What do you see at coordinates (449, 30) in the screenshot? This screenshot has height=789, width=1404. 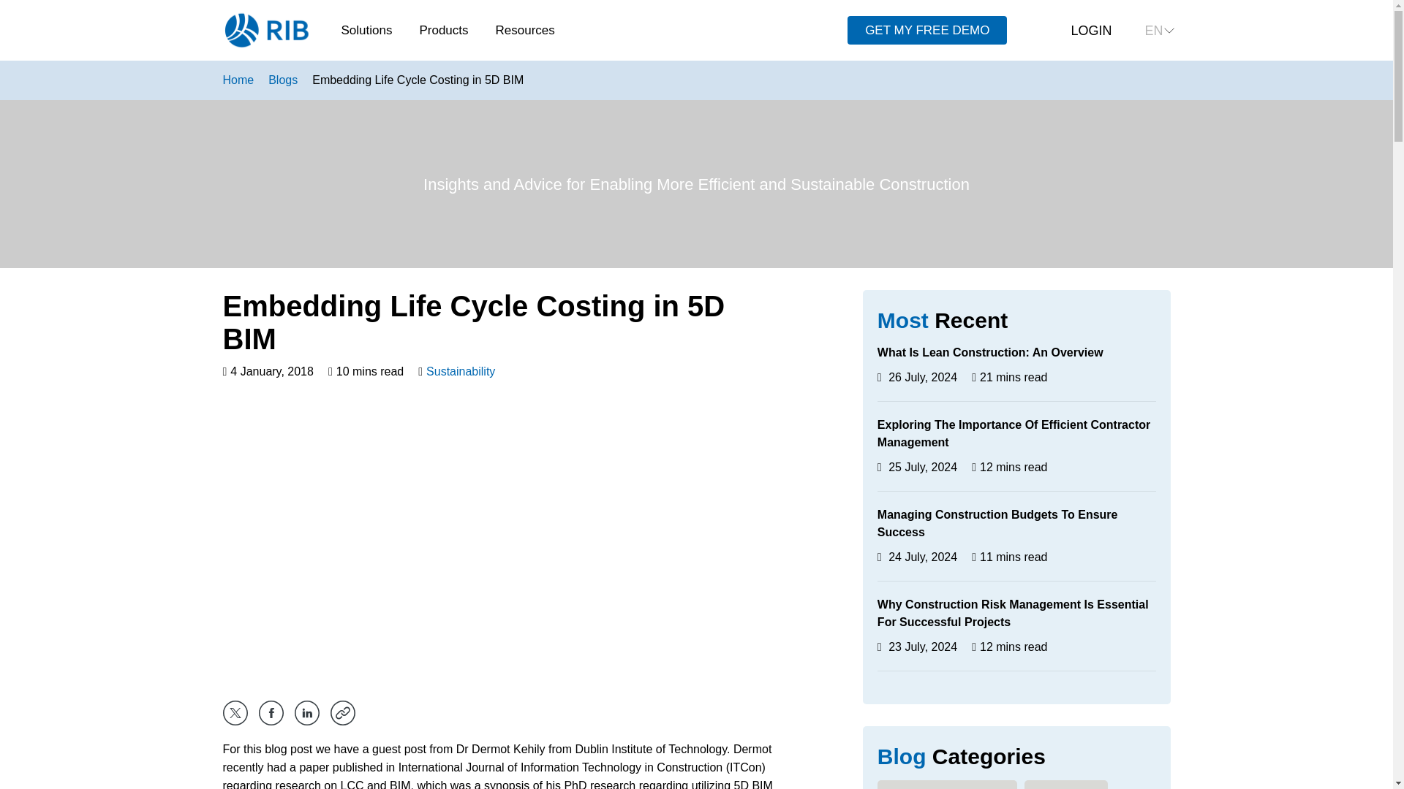 I see `Products` at bounding box center [449, 30].